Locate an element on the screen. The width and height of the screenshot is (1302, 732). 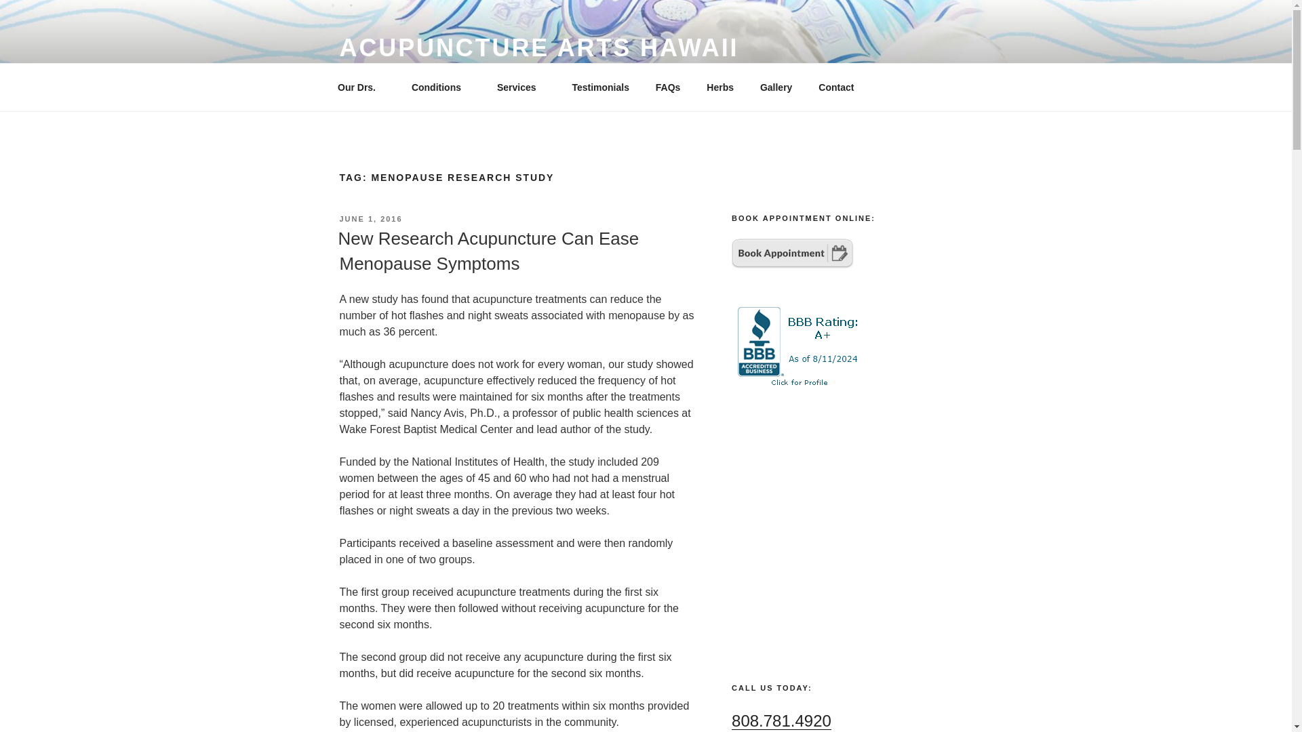
Conditions is located at coordinates (441, 87).